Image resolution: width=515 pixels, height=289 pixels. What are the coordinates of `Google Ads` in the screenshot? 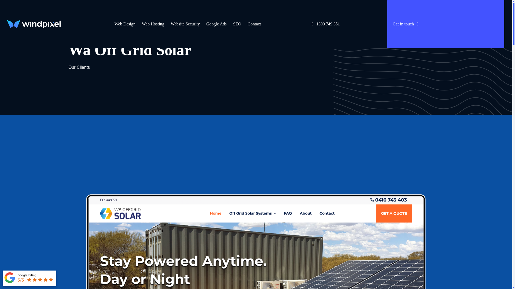 It's located at (216, 24).